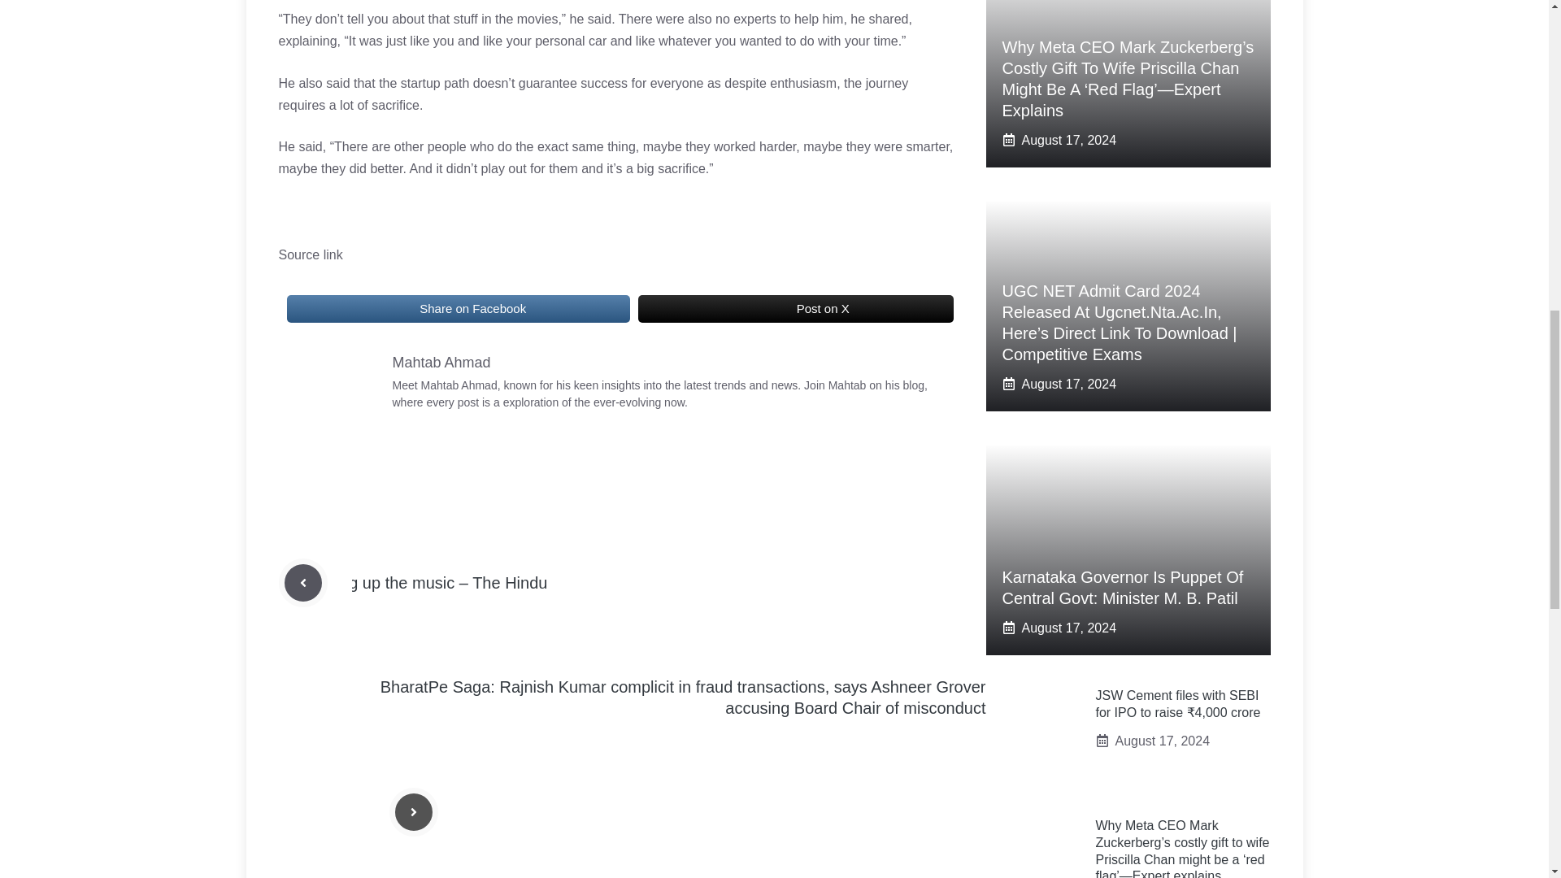 This screenshot has height=878, width=1561. I want to click on Source link, so click(309, 254).